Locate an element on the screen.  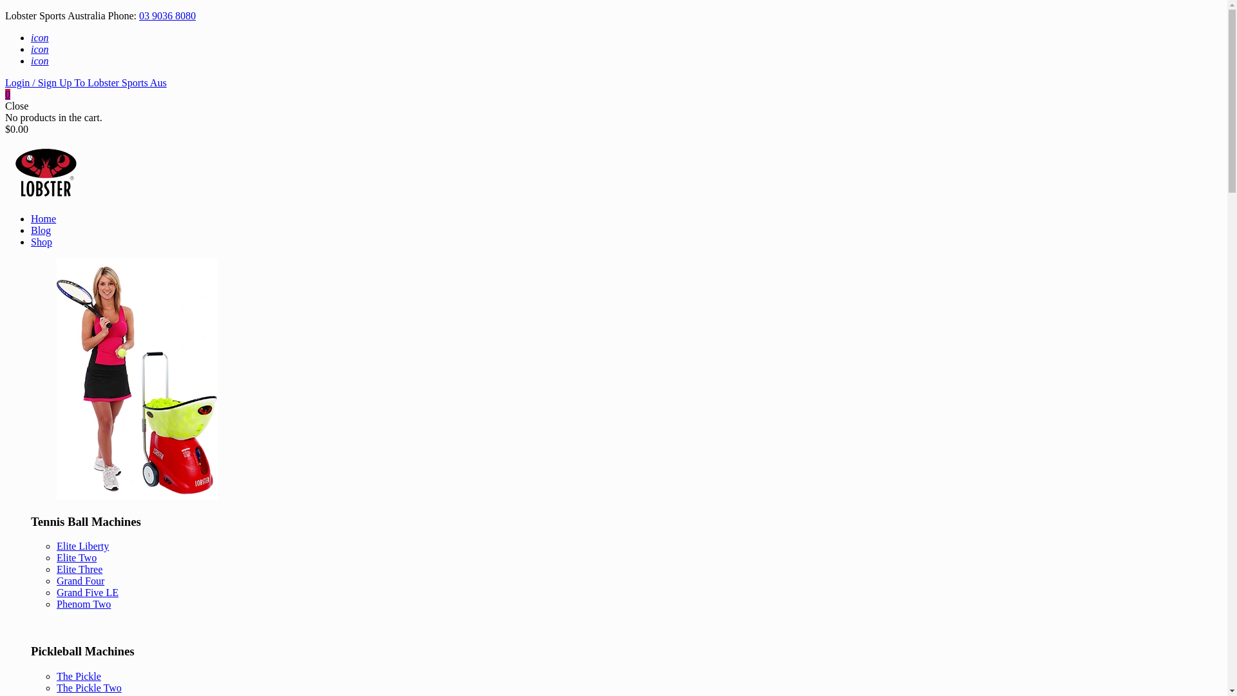
Lobster-Australia-girl tennis is located at coordinates (137, 379).